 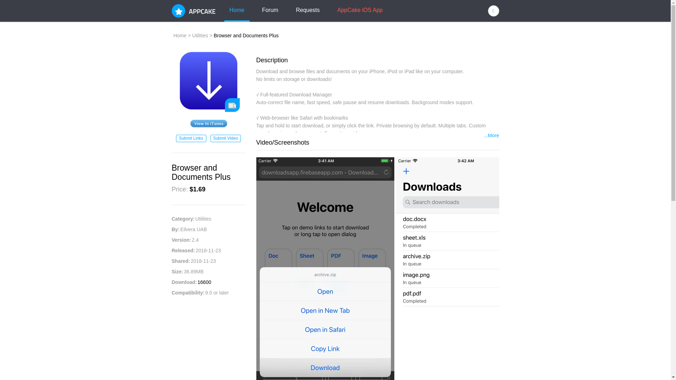 What do you see at coordinates (180, 35) in the screenshot?
I see `Home` at bounding box center [180, 35].